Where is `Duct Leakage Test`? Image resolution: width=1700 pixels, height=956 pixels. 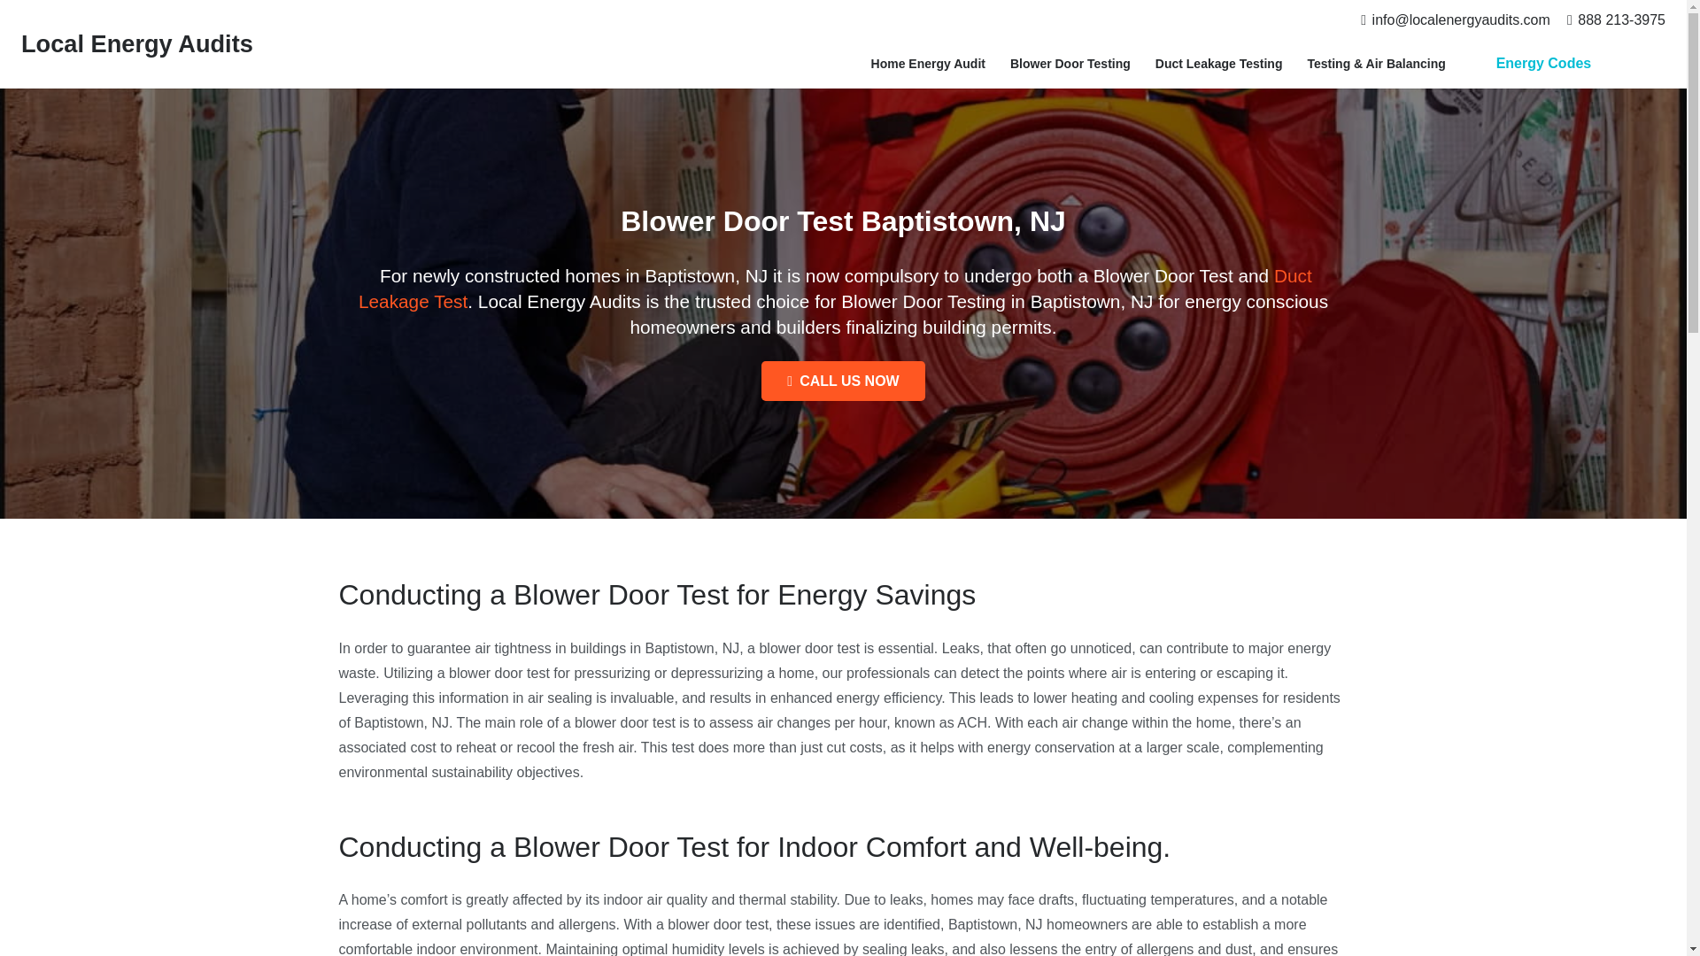 Duct Leakage Test is located at coordinates (836, 289).